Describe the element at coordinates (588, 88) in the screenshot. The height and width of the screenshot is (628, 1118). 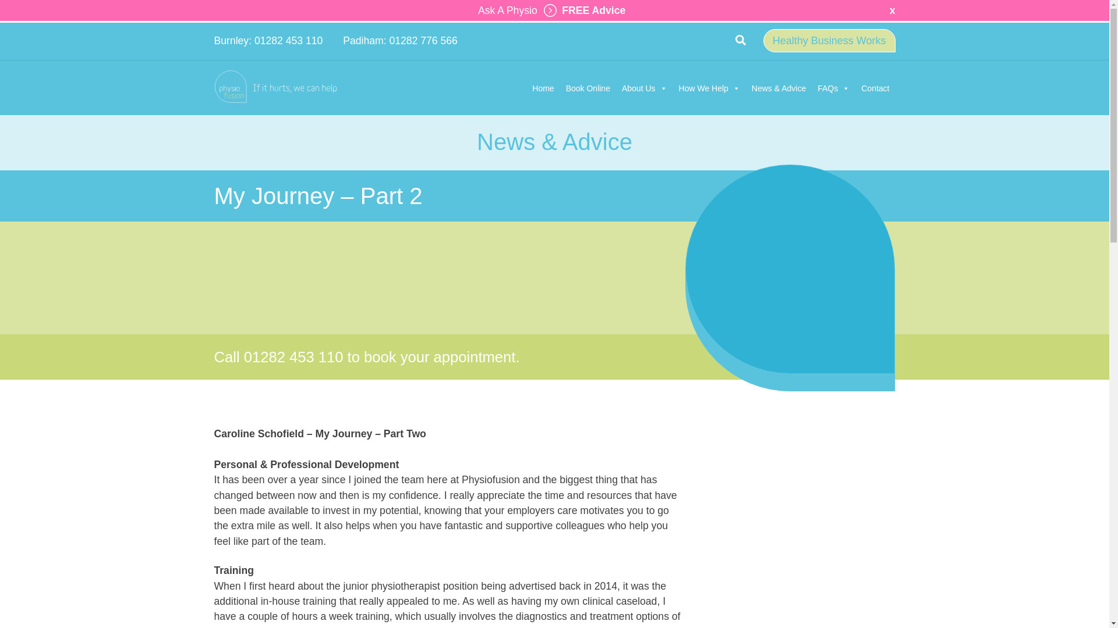
I see `Book Online` at that location.